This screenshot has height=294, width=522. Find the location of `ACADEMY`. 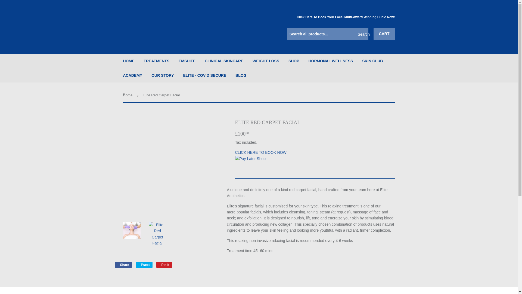

ACADEMY is located at coordinates (133, 75).